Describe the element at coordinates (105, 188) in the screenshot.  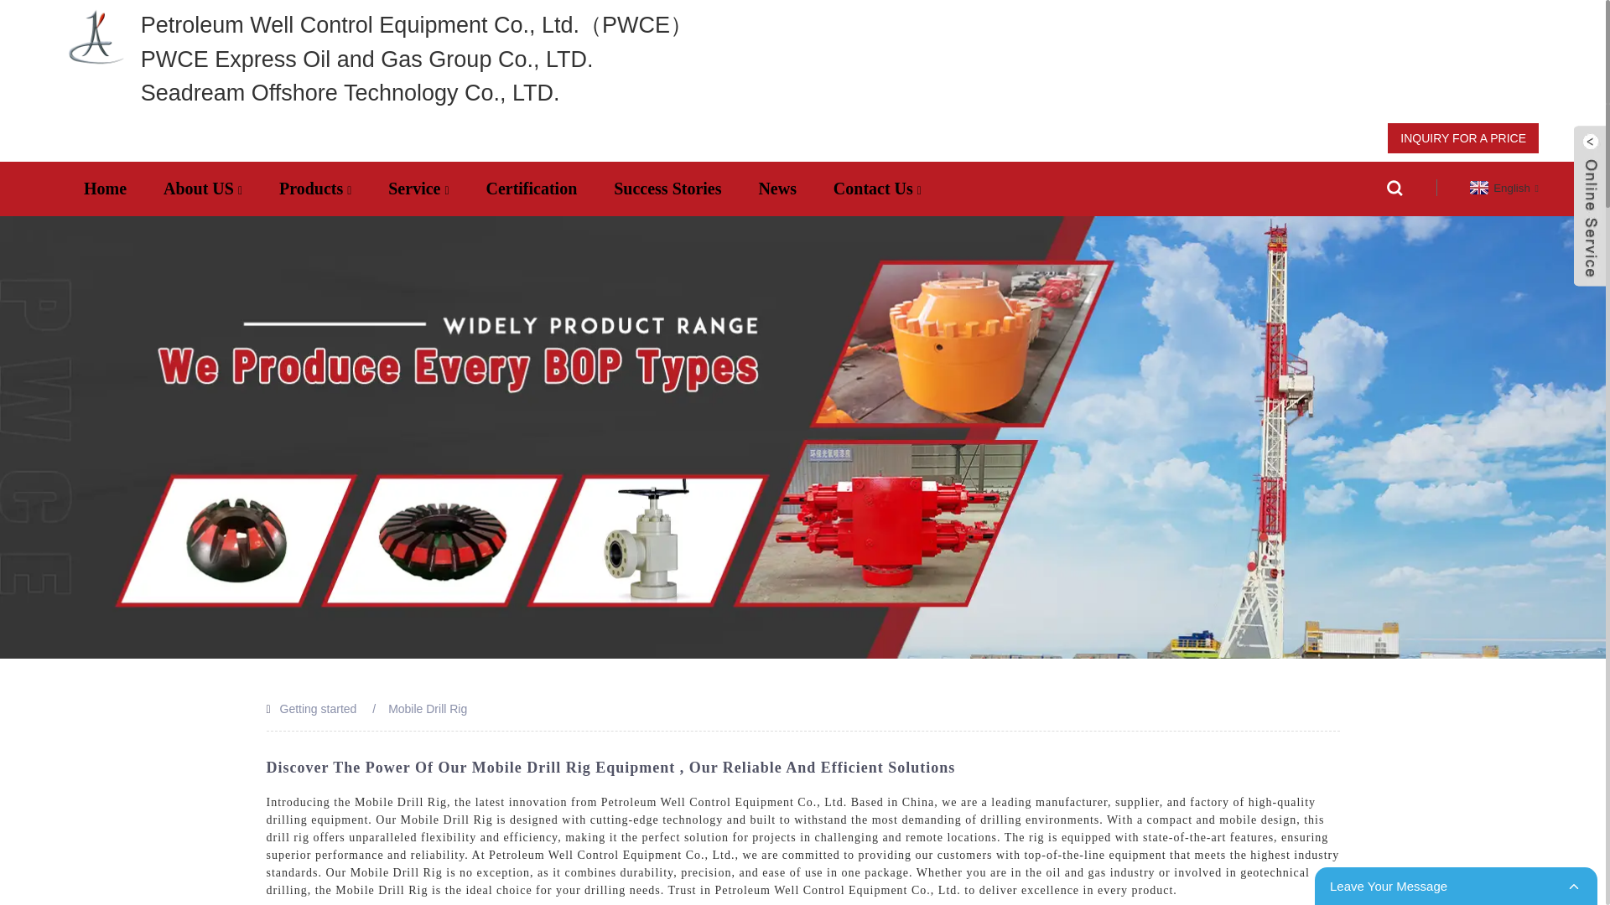
I see `Home` at that location.